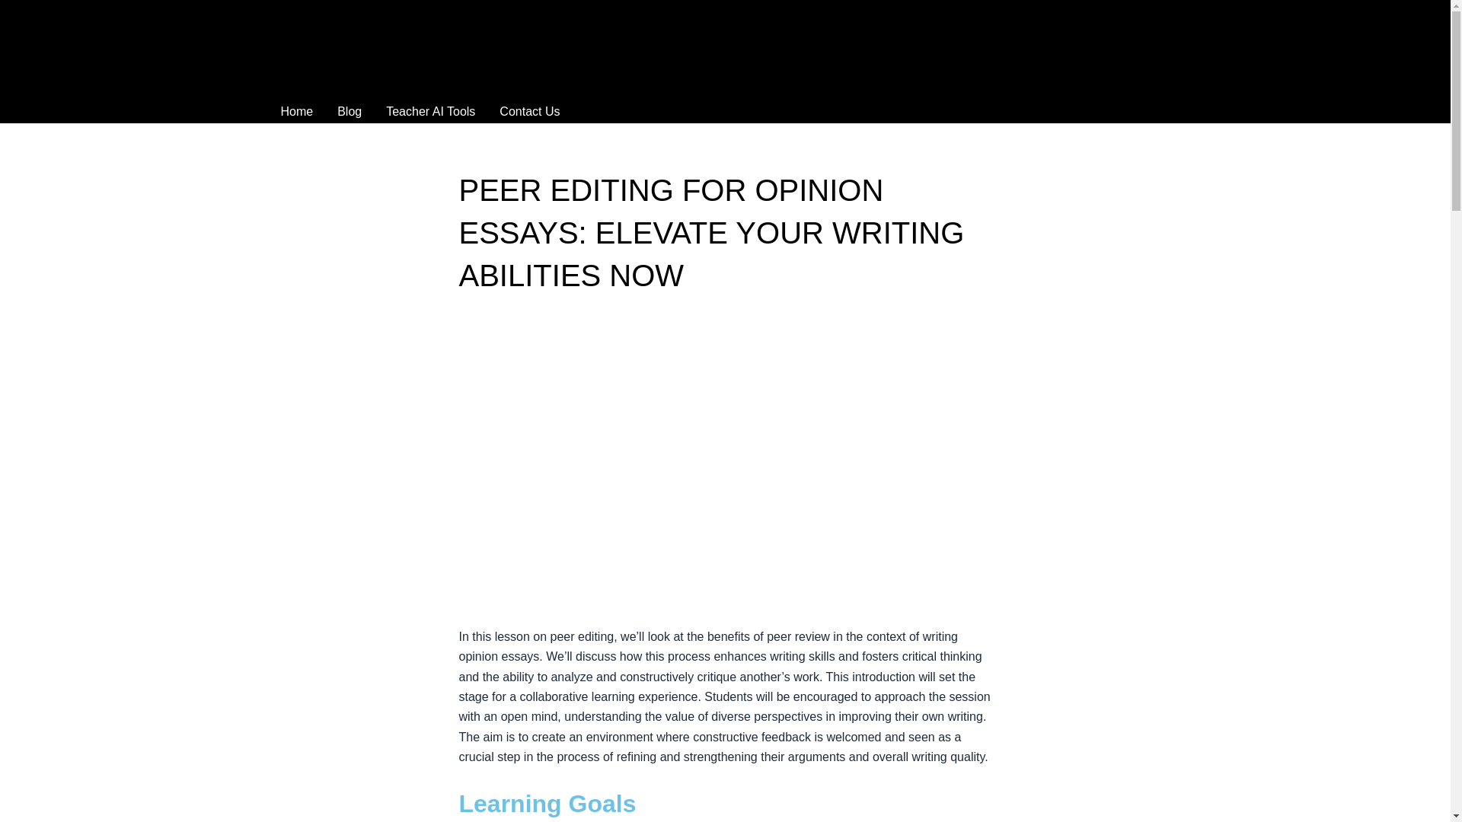 This screenshot has width=1462, height=822. I want to click on Contact Us, so click(528, 111).